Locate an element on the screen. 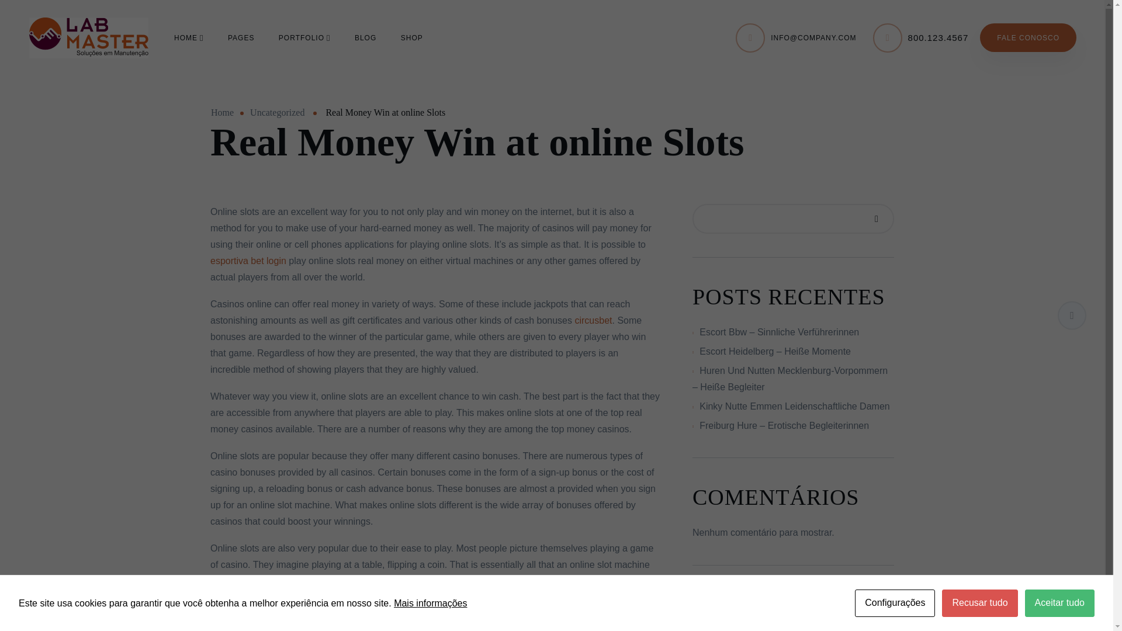 The height and width of the screenshot is (631, 1122). FALE CONOSCO is located at coordinates (1027, 37).